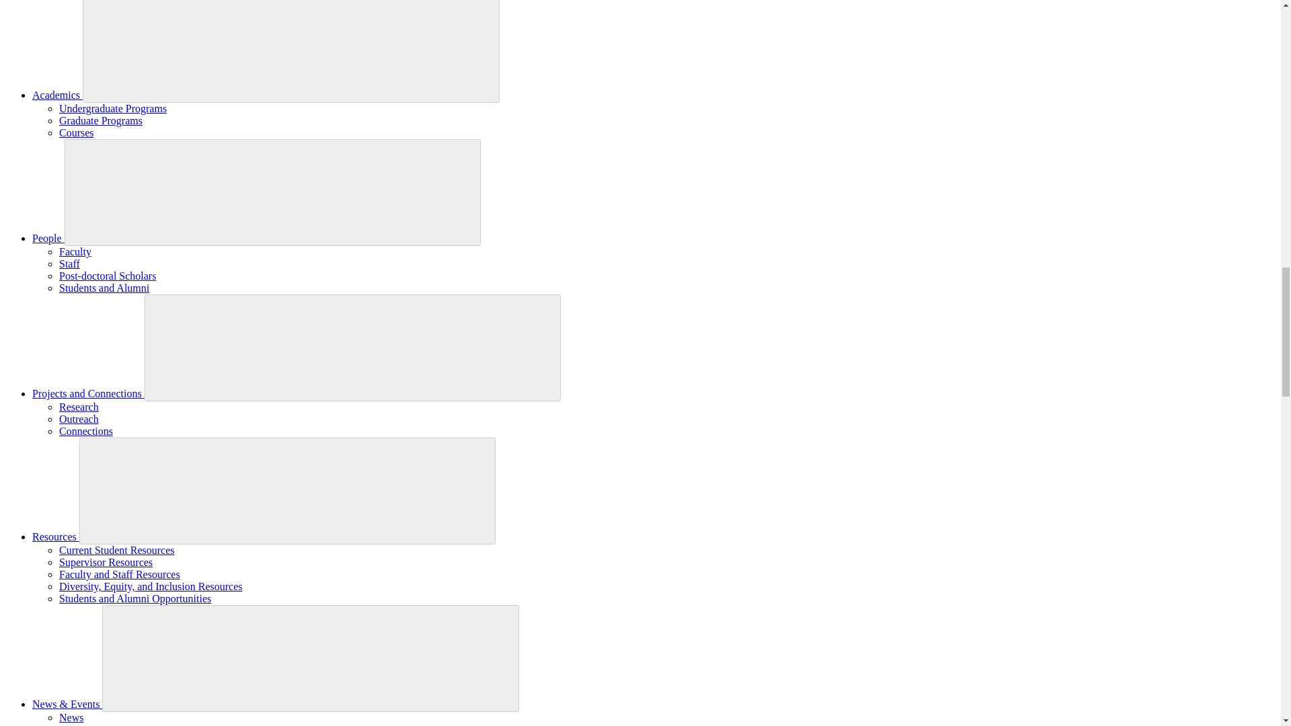 This screenshot has width=1291, height=726. Describe the element at coordinates (77, 133) in the screenshot. I see `Courses` at that location.